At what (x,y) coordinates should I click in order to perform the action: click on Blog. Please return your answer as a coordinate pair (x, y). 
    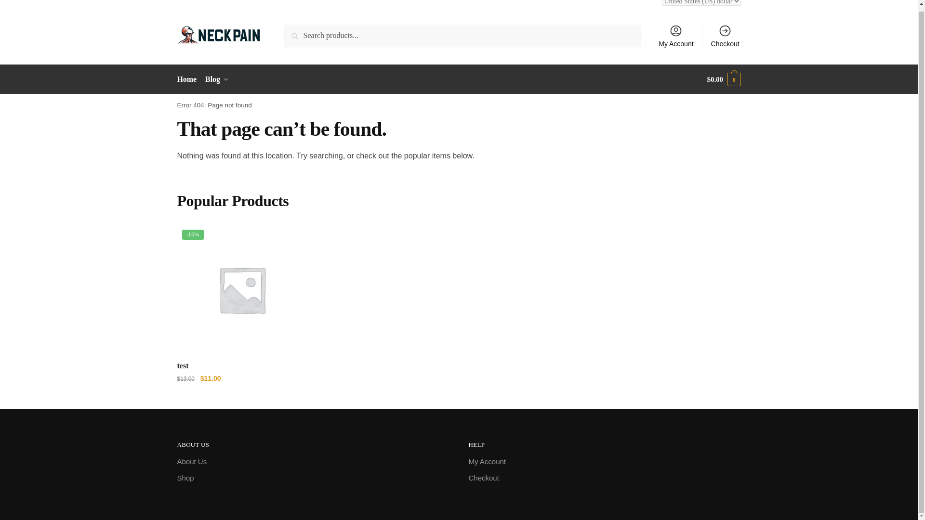
    Looking at the image, I should click on (217, 79).